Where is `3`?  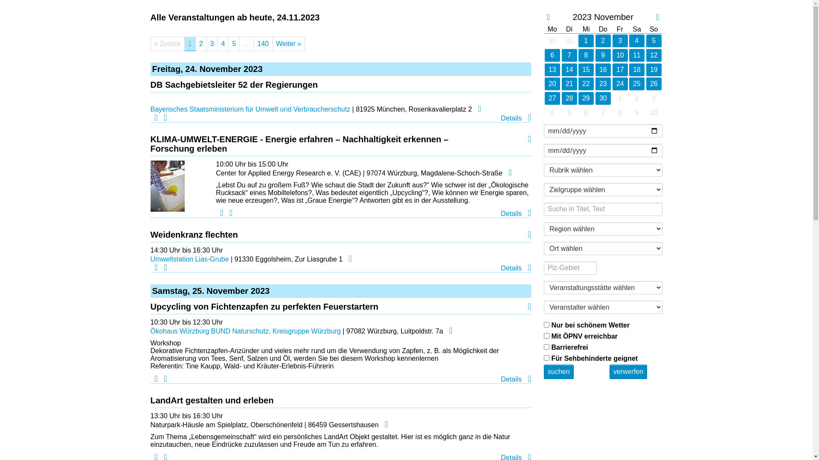 3 is located at coordinates (620, 41).